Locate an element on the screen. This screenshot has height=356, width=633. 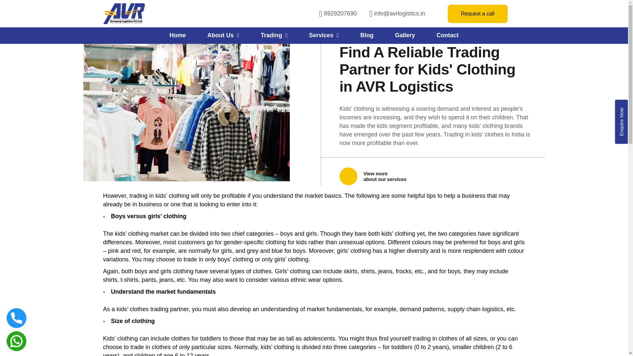
About Us is located at coordinates (223, 35).